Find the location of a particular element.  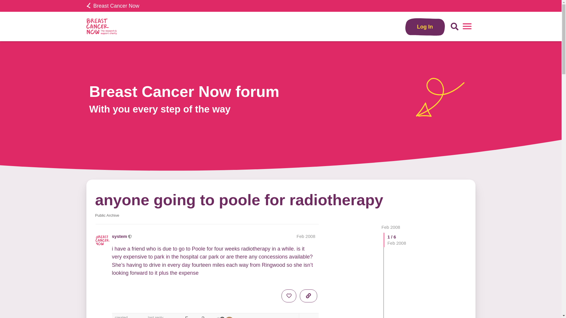

5 is located at coordinates (219, 317).